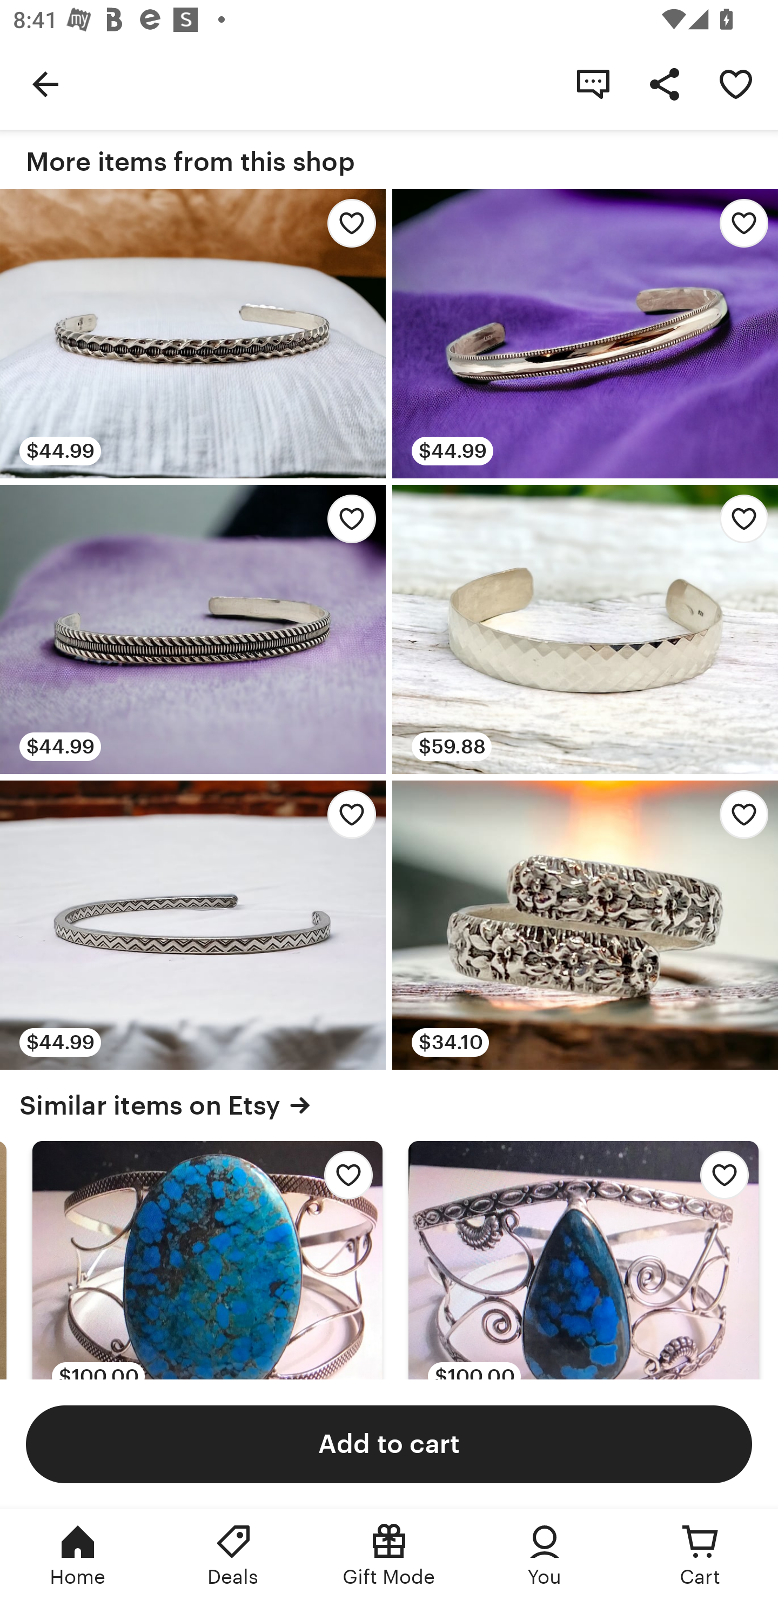 Image resolution: width=778 pixels, height=1600 pixels. I want to click on Gift Mode, so click(389, 1555).